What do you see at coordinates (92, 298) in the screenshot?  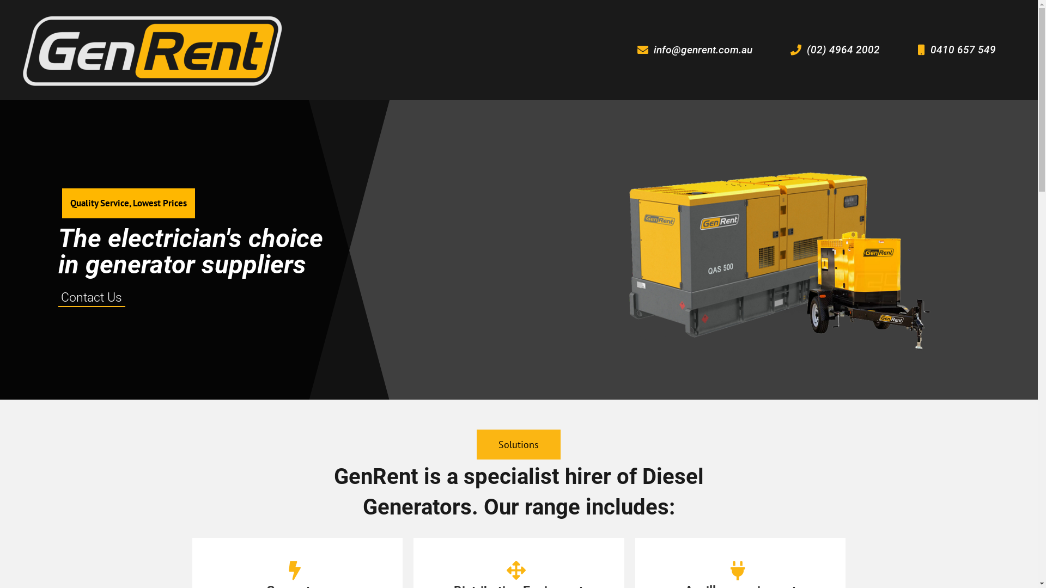 I see `Contact Us` at bounding box center [92, 298].